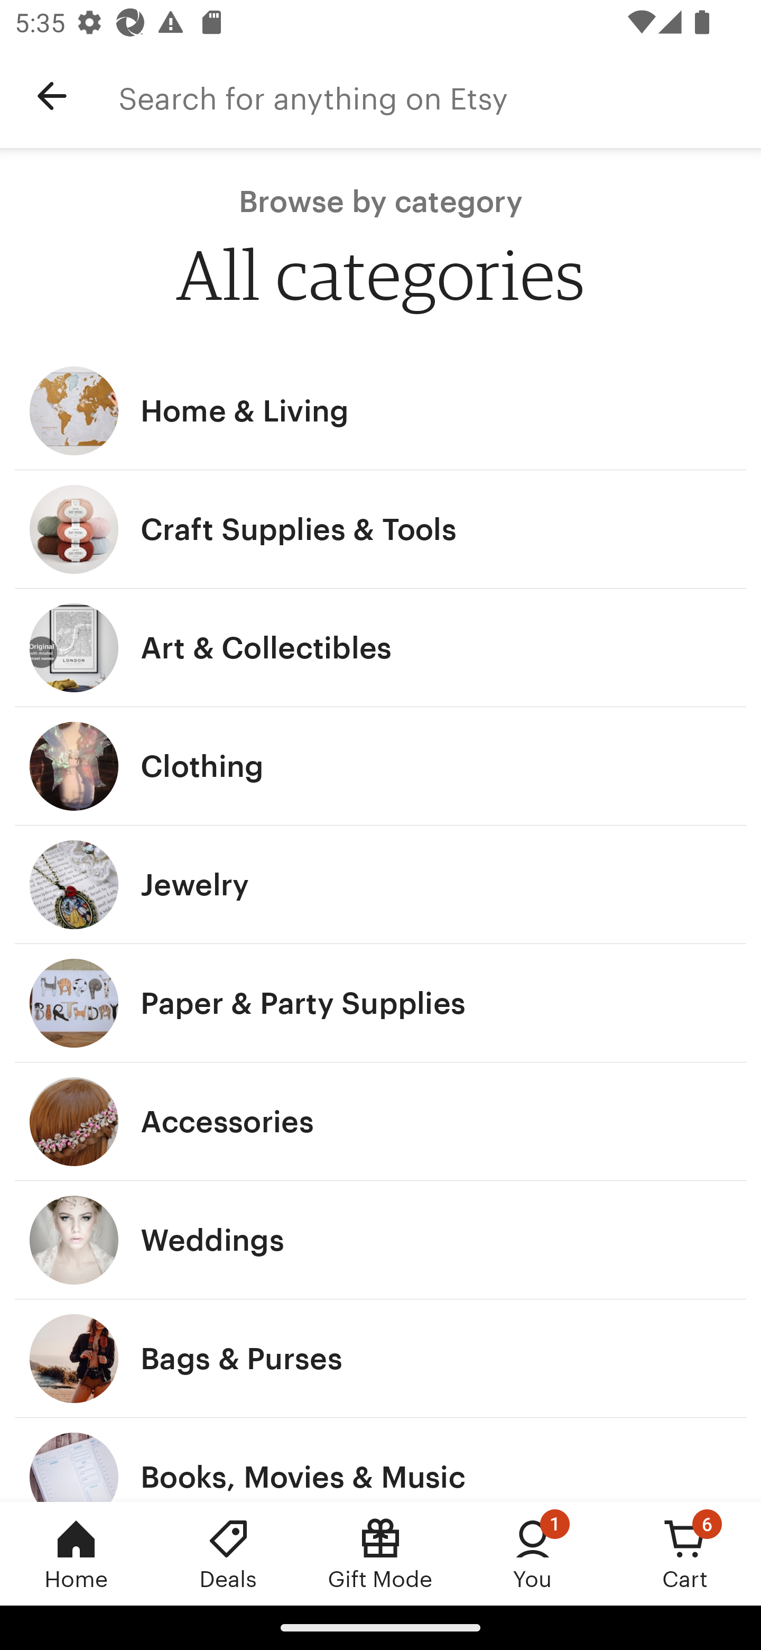  I want to click on Home & Living, so click(380, 410).